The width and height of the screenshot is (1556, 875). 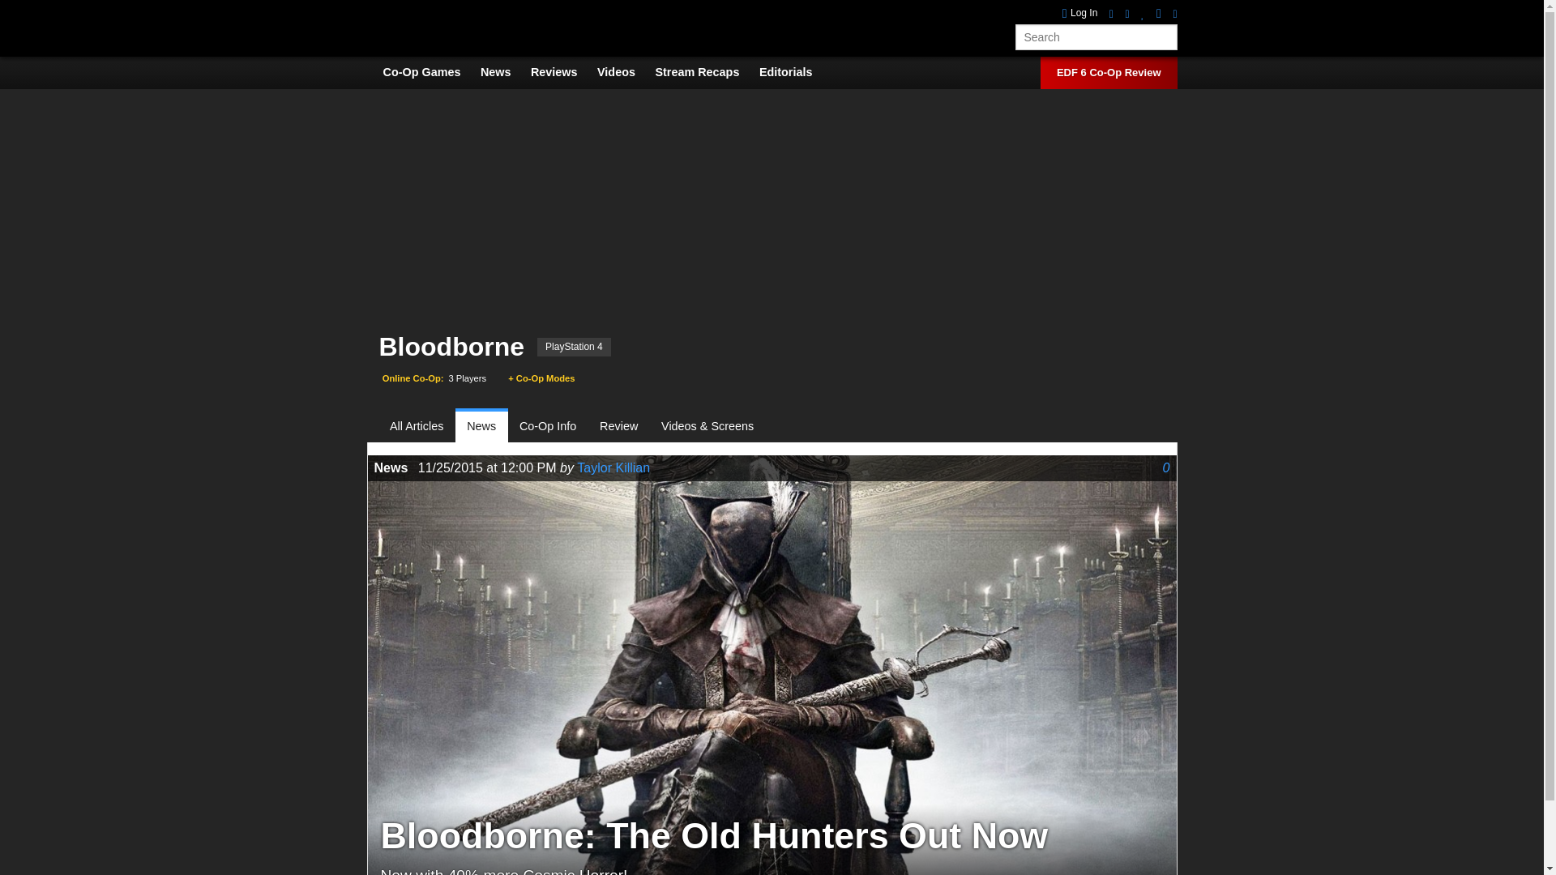 I want to click on Co-Op Games, so click(x=430, y=72).